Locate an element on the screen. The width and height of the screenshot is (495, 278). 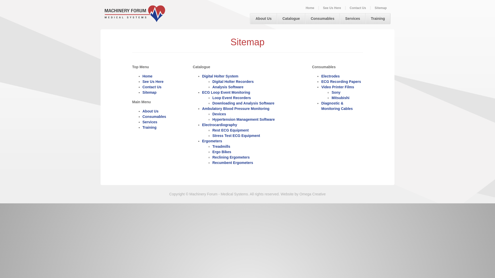
Contact Us is located at coordinates (358, 8).